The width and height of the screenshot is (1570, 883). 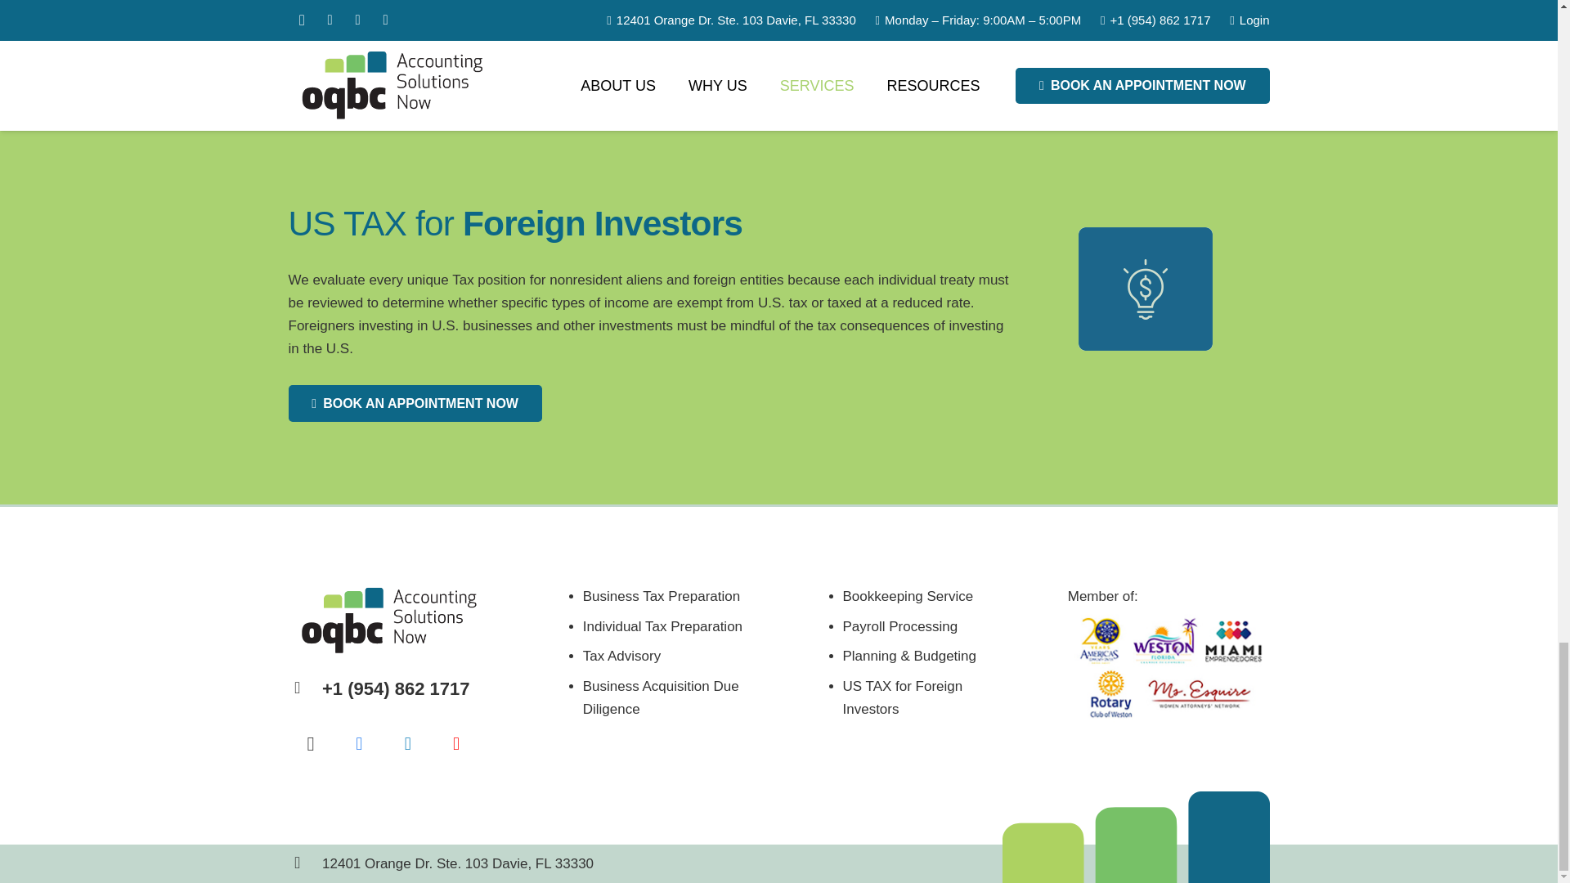 What do you see at coordinates (661, 596) in the screenshot?
I see `Business Tax Preparation` at bounding box center [661, 596].